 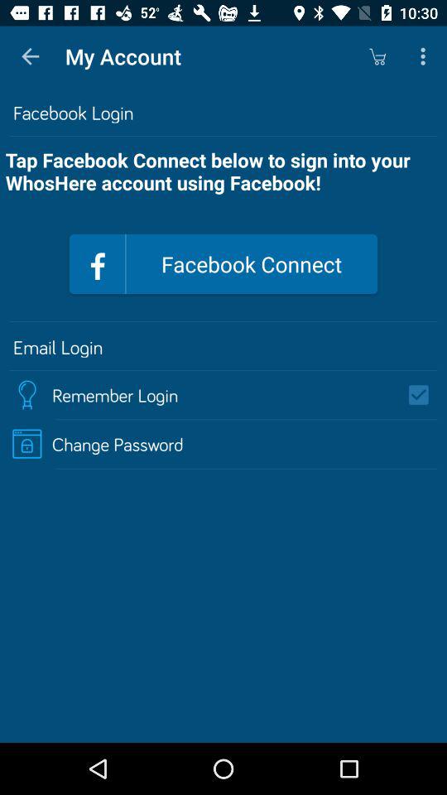 I want to click on save login info, so click(x=424, y=395).